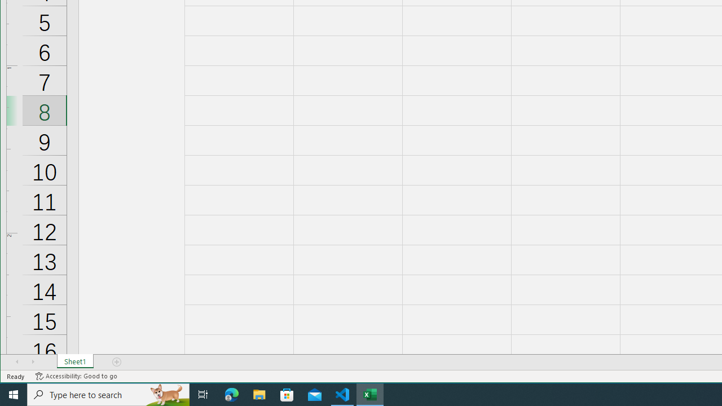 The image size is (722, 406). Describe the element at coordinates (167, 395) in the screenshot. I see `Search highlights icon opens search home window` at that location.